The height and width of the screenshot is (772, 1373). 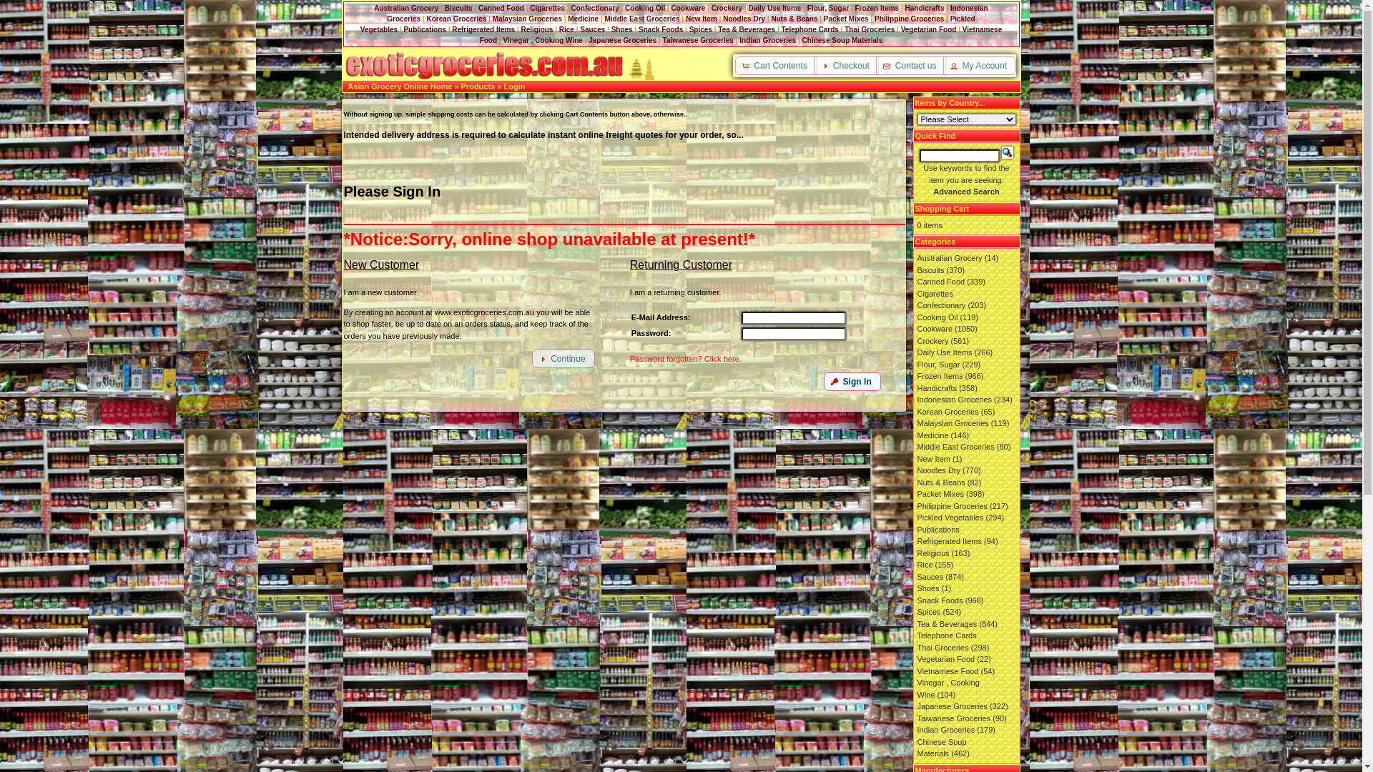 I want to click on Refrigerated Items, so click(x=949, y=541).